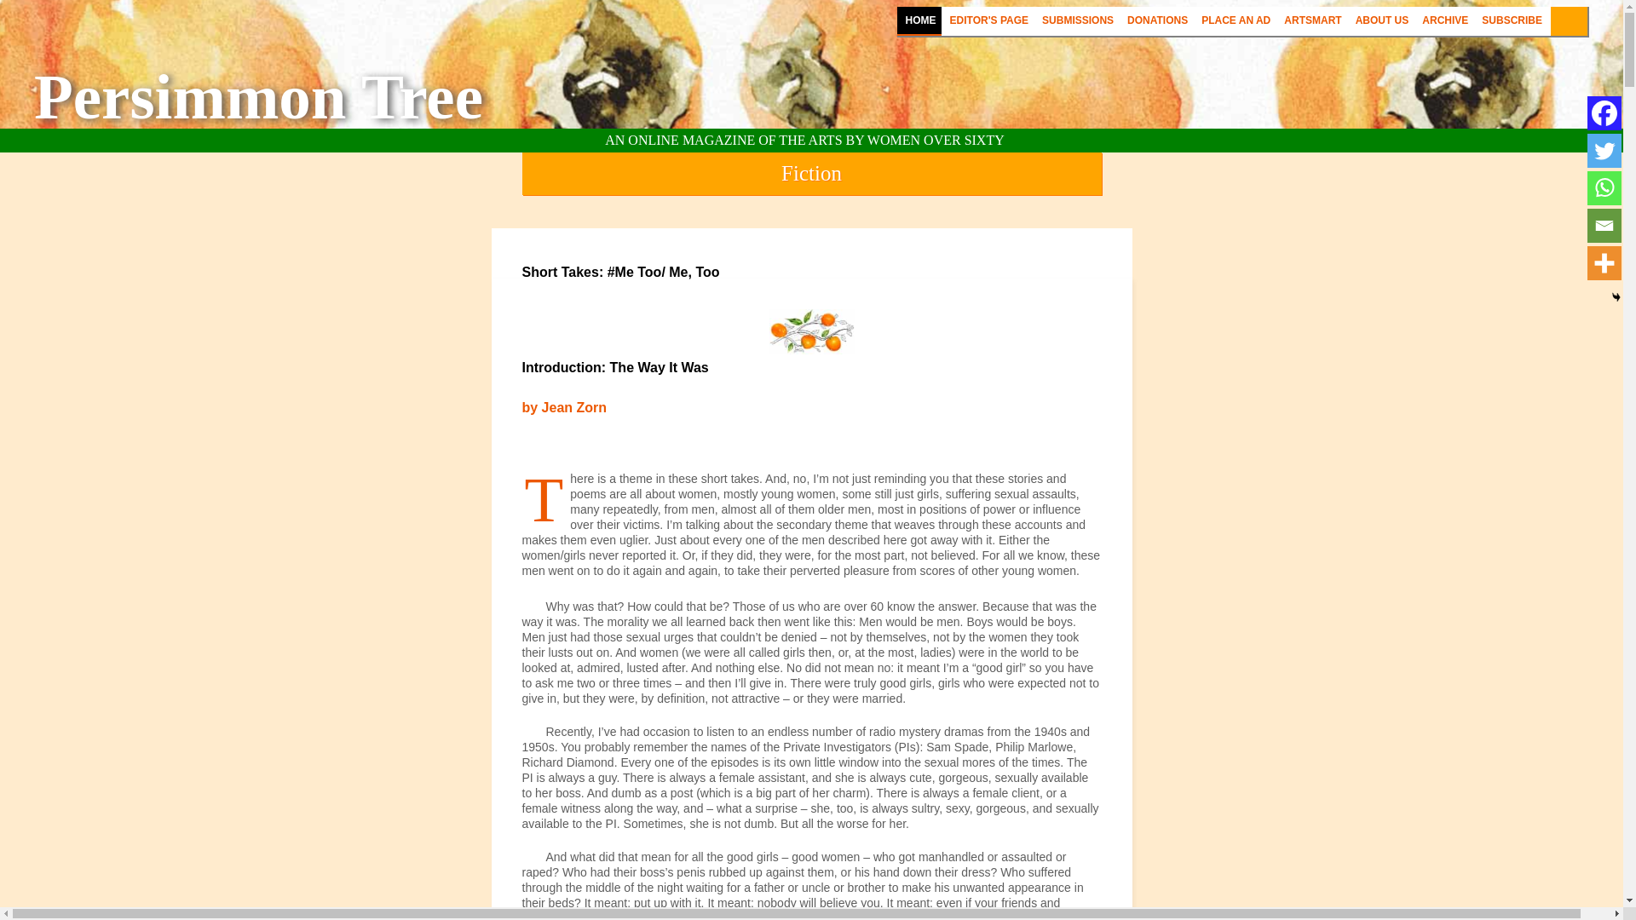 The width and height of the screenshot is (1636, 920). Describe the element at coordinates (920, 20) in the screenshot. I see `HOME` at that location.